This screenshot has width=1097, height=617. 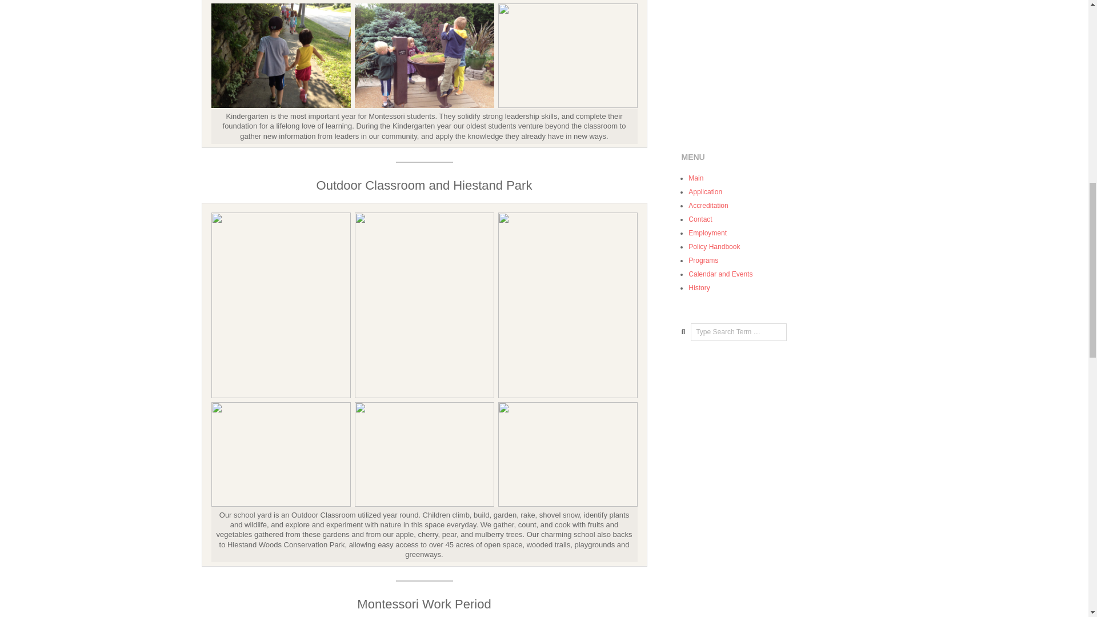 What do you see at coordinates (700, 219) in the screenshot?
I see `Contact` at bounding box center [700, 219].